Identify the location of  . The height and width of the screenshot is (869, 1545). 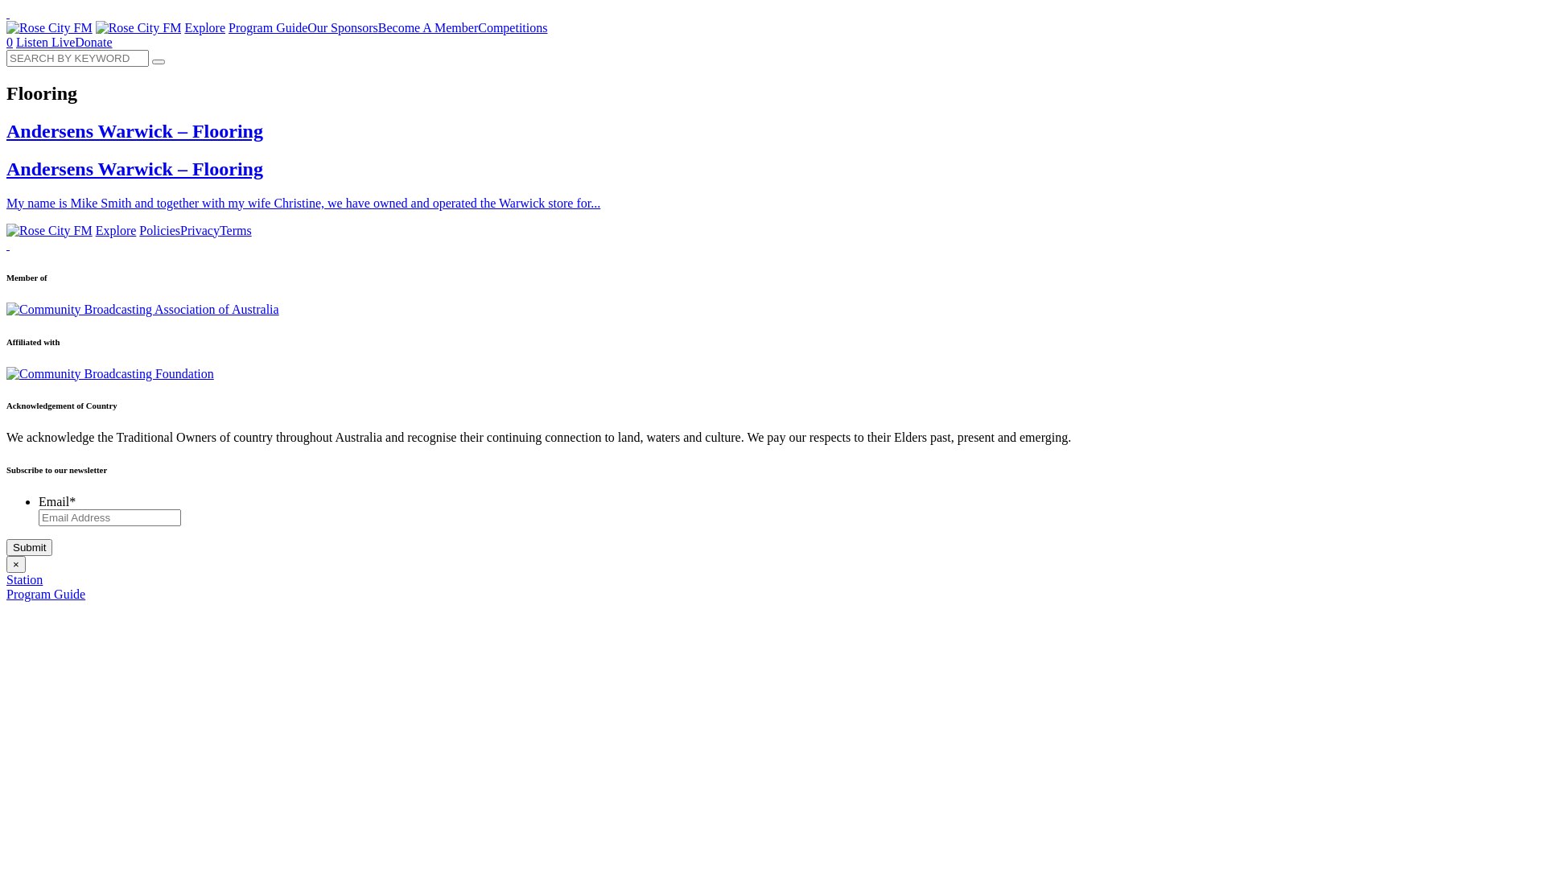
(8, 13).